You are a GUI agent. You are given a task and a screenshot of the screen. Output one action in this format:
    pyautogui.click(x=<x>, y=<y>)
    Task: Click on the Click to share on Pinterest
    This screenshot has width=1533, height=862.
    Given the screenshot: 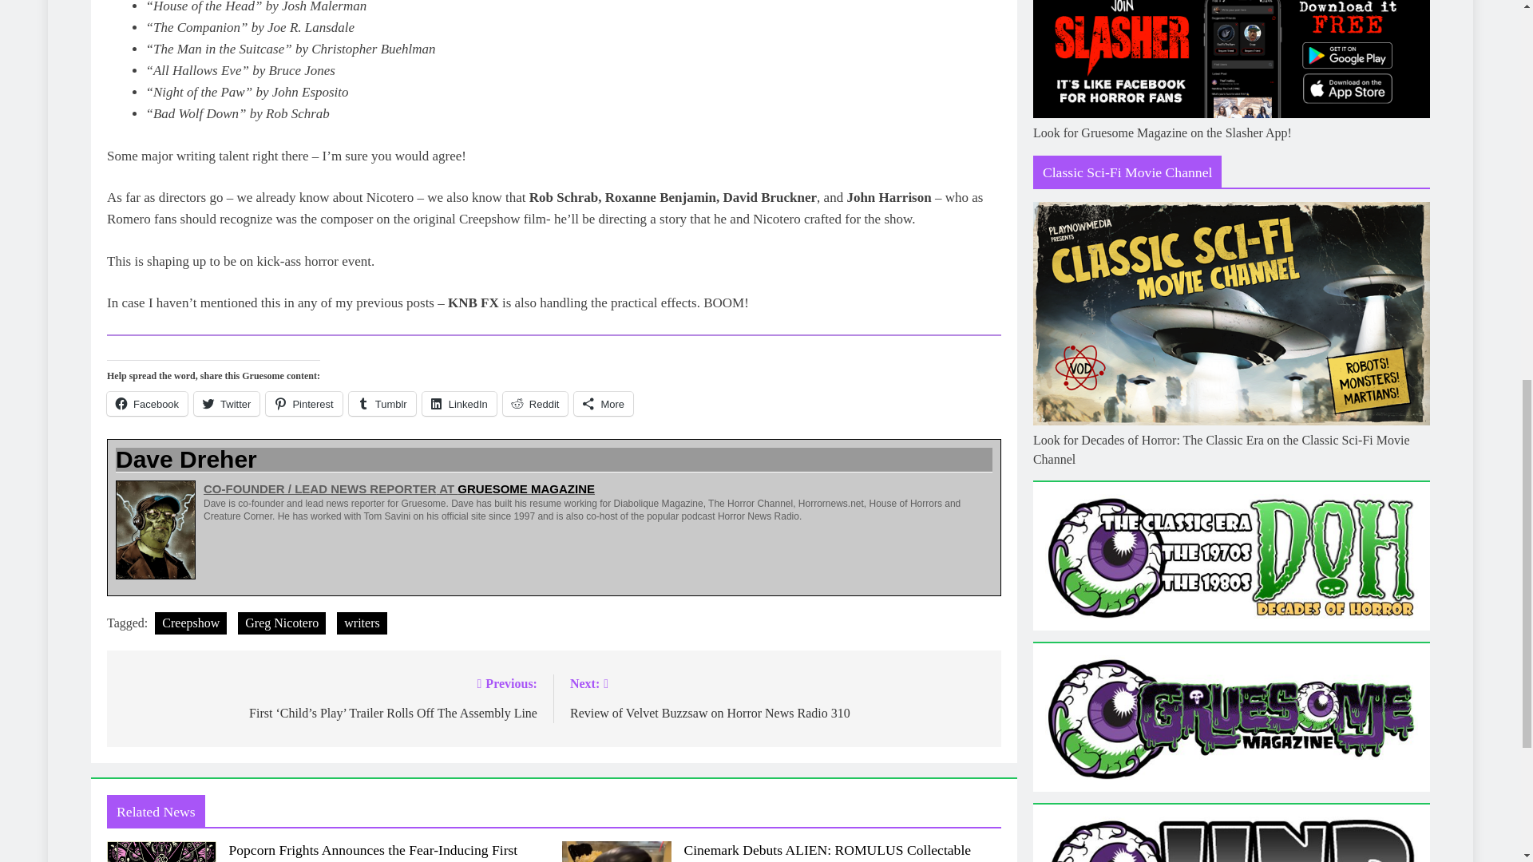 What is the action you would take?
    pyautogui.click(x=303, y=404)
    